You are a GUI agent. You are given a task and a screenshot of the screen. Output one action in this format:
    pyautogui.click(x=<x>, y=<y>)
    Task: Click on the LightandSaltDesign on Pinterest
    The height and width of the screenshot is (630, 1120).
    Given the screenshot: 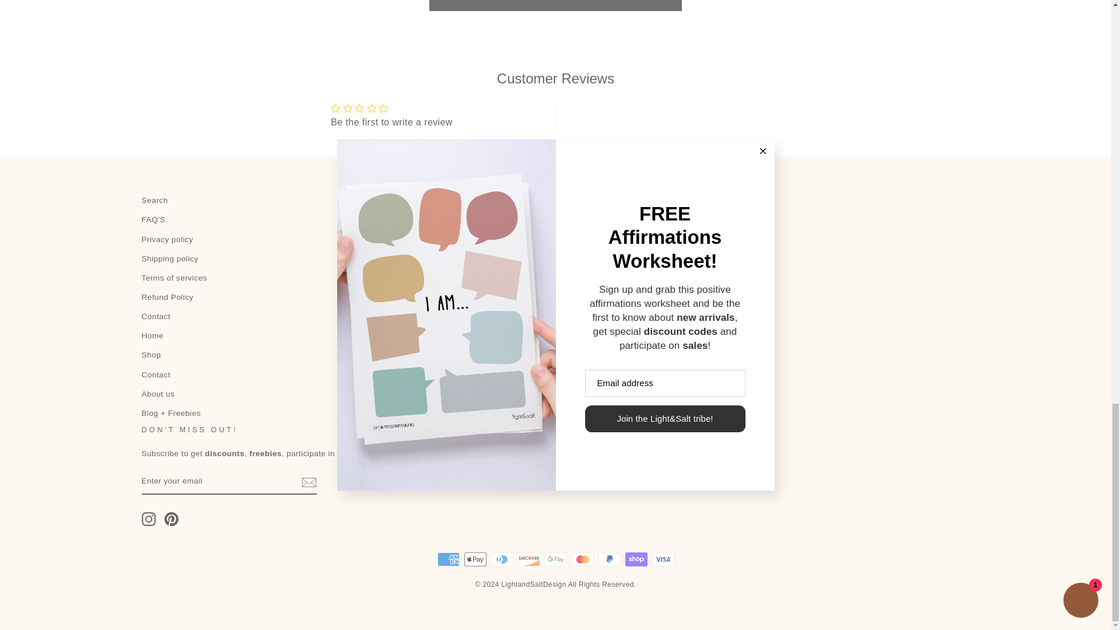 What is the action you would take?
    pyautogui.click(x=171, y=519)
    